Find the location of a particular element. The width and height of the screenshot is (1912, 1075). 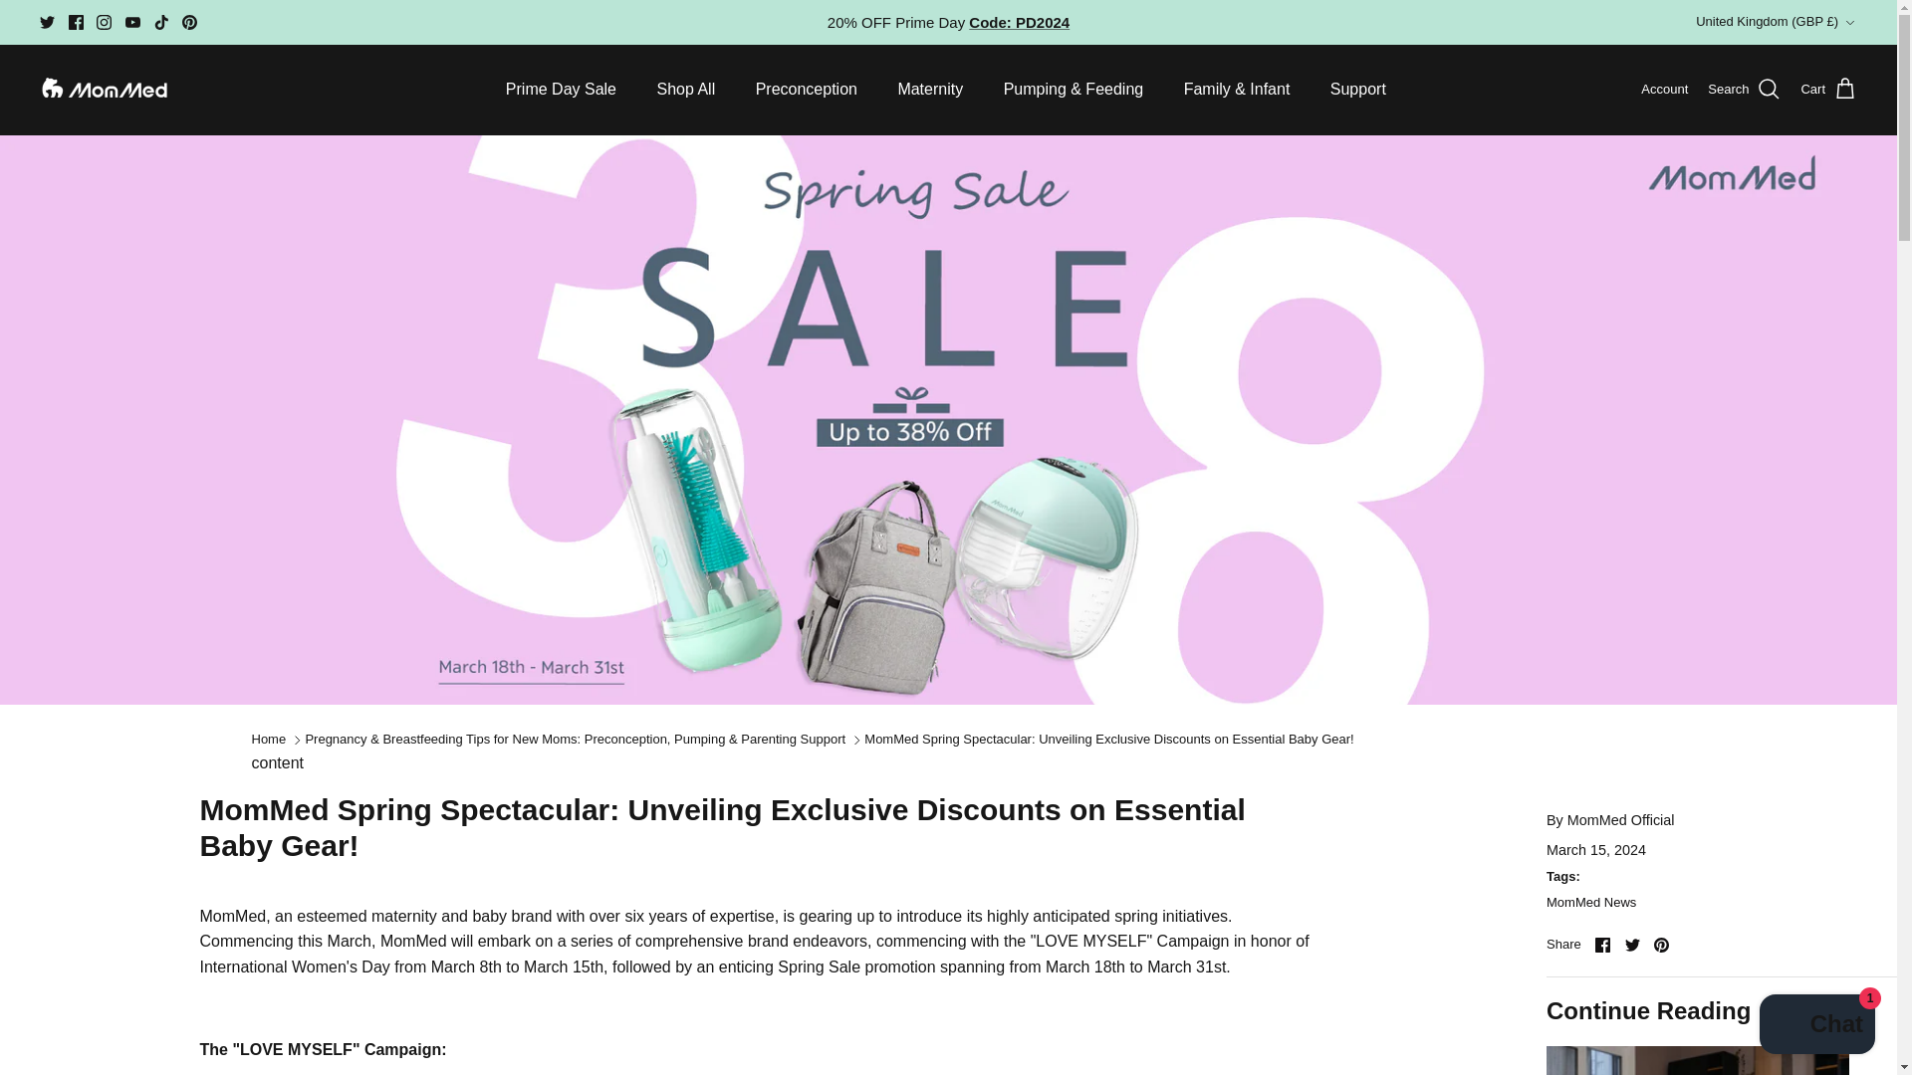

Account is located at coordinates (1664, 90).